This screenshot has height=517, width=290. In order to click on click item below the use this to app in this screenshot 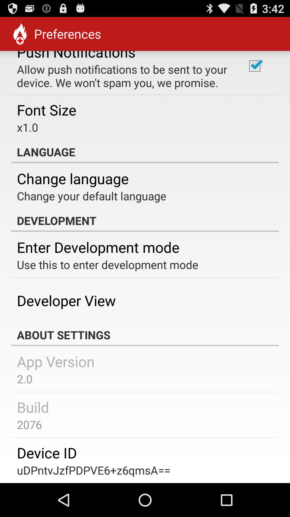, I will do `click(66, 301)`.